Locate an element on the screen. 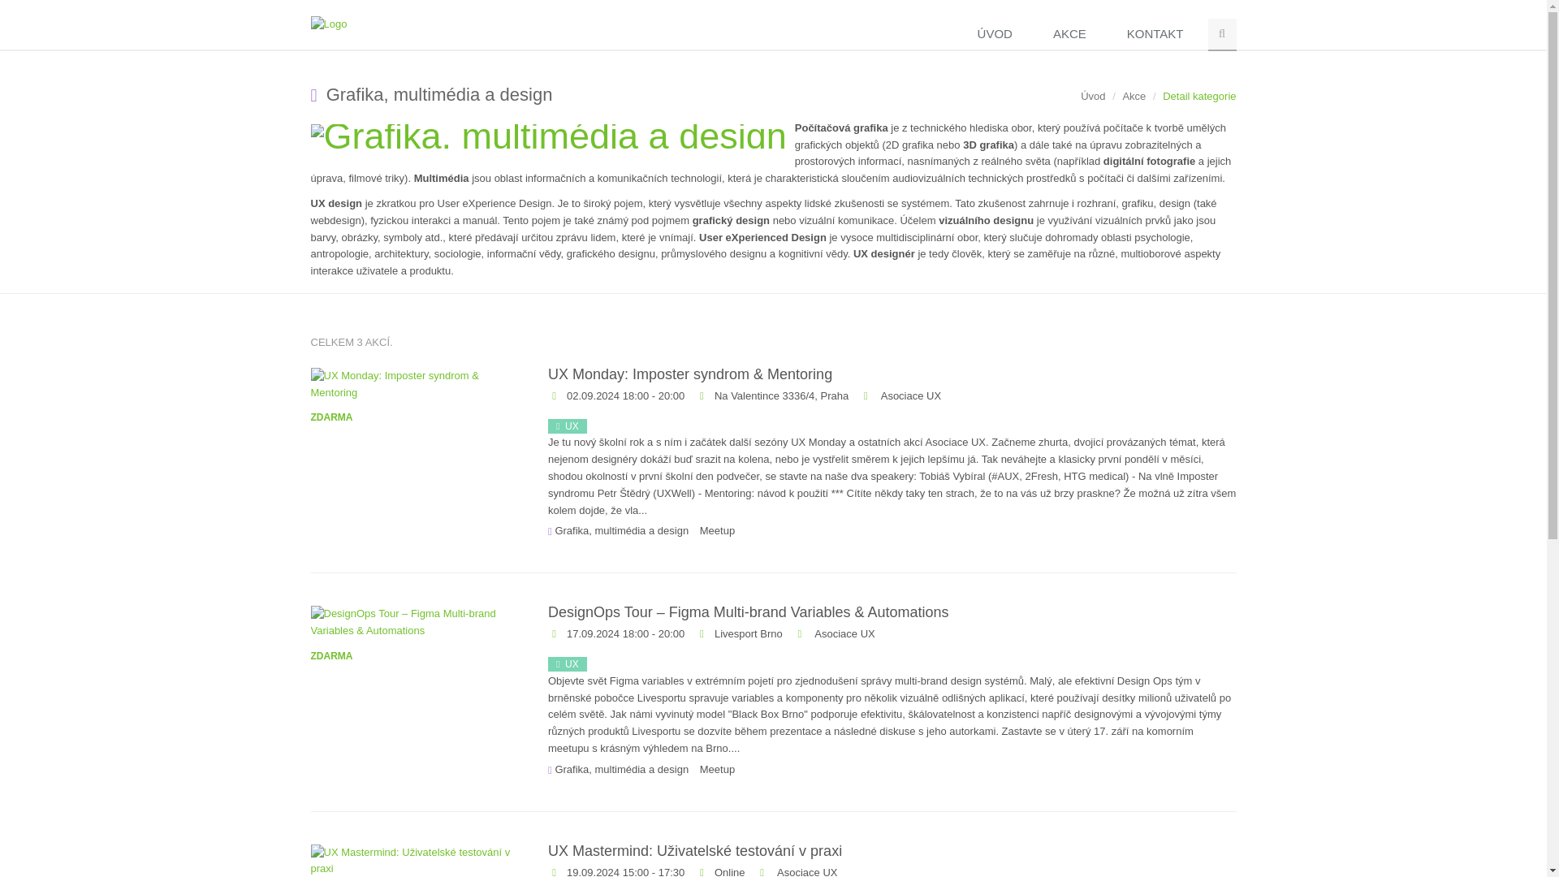    UX is located at coordinates (568, 664).